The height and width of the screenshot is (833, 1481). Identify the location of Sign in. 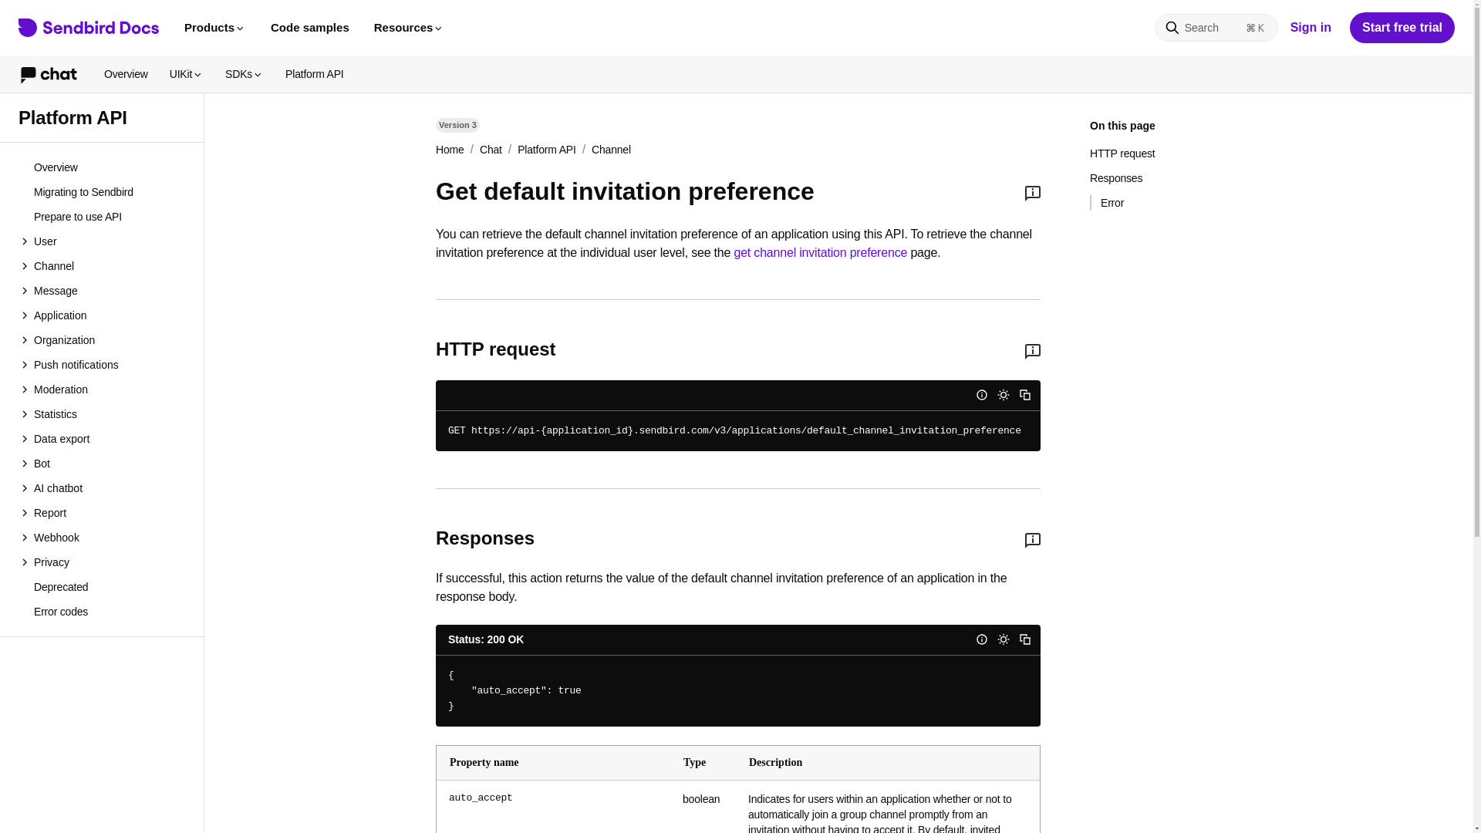
(1310, 27).